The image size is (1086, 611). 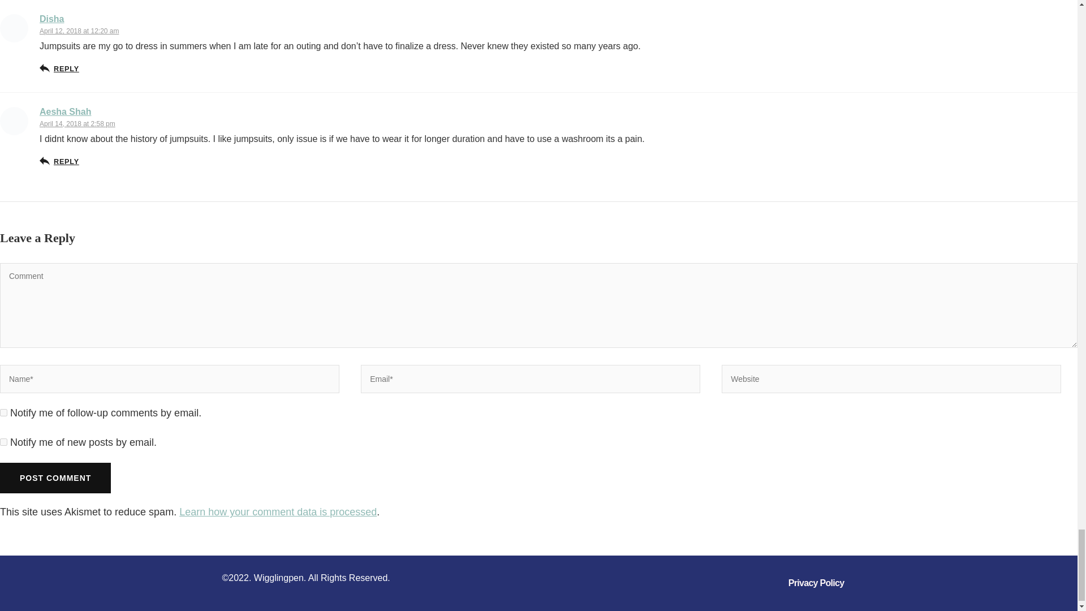 What do you see at coordinates (3, 412) in the screenshot?
I see `subscribe` at bounding box center [3, 412].